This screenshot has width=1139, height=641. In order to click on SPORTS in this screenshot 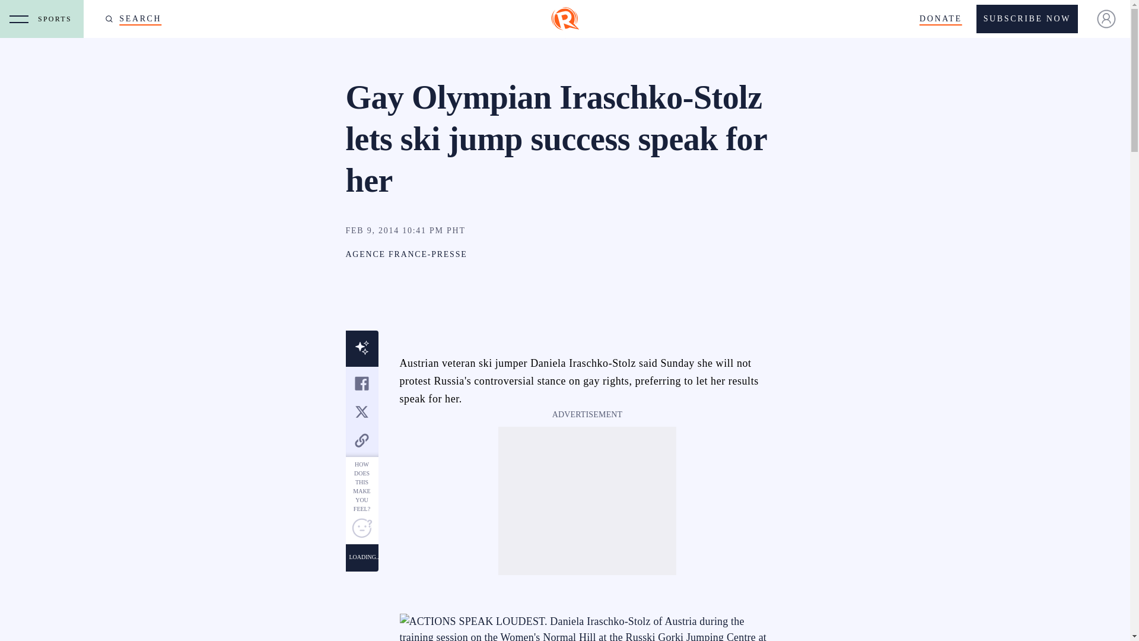, I will do `click(57, 19)`.